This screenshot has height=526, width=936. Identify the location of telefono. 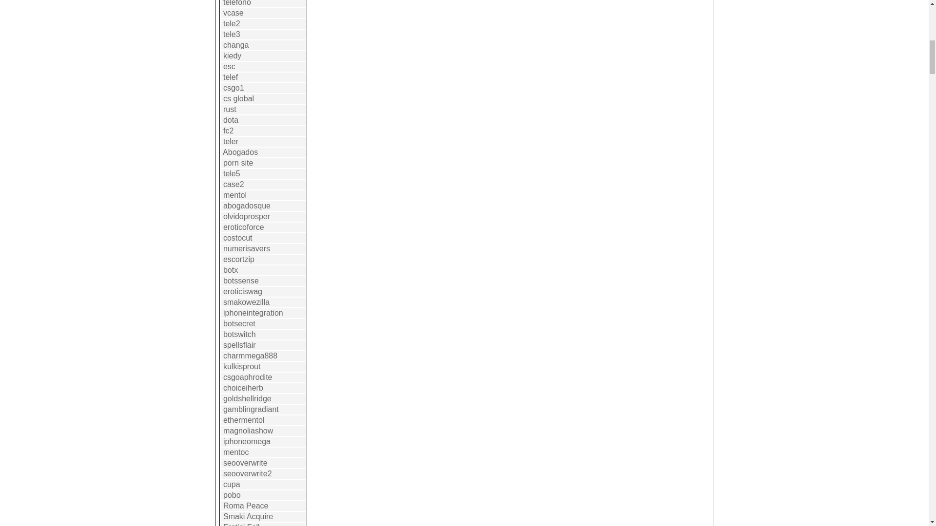
(237, 3).